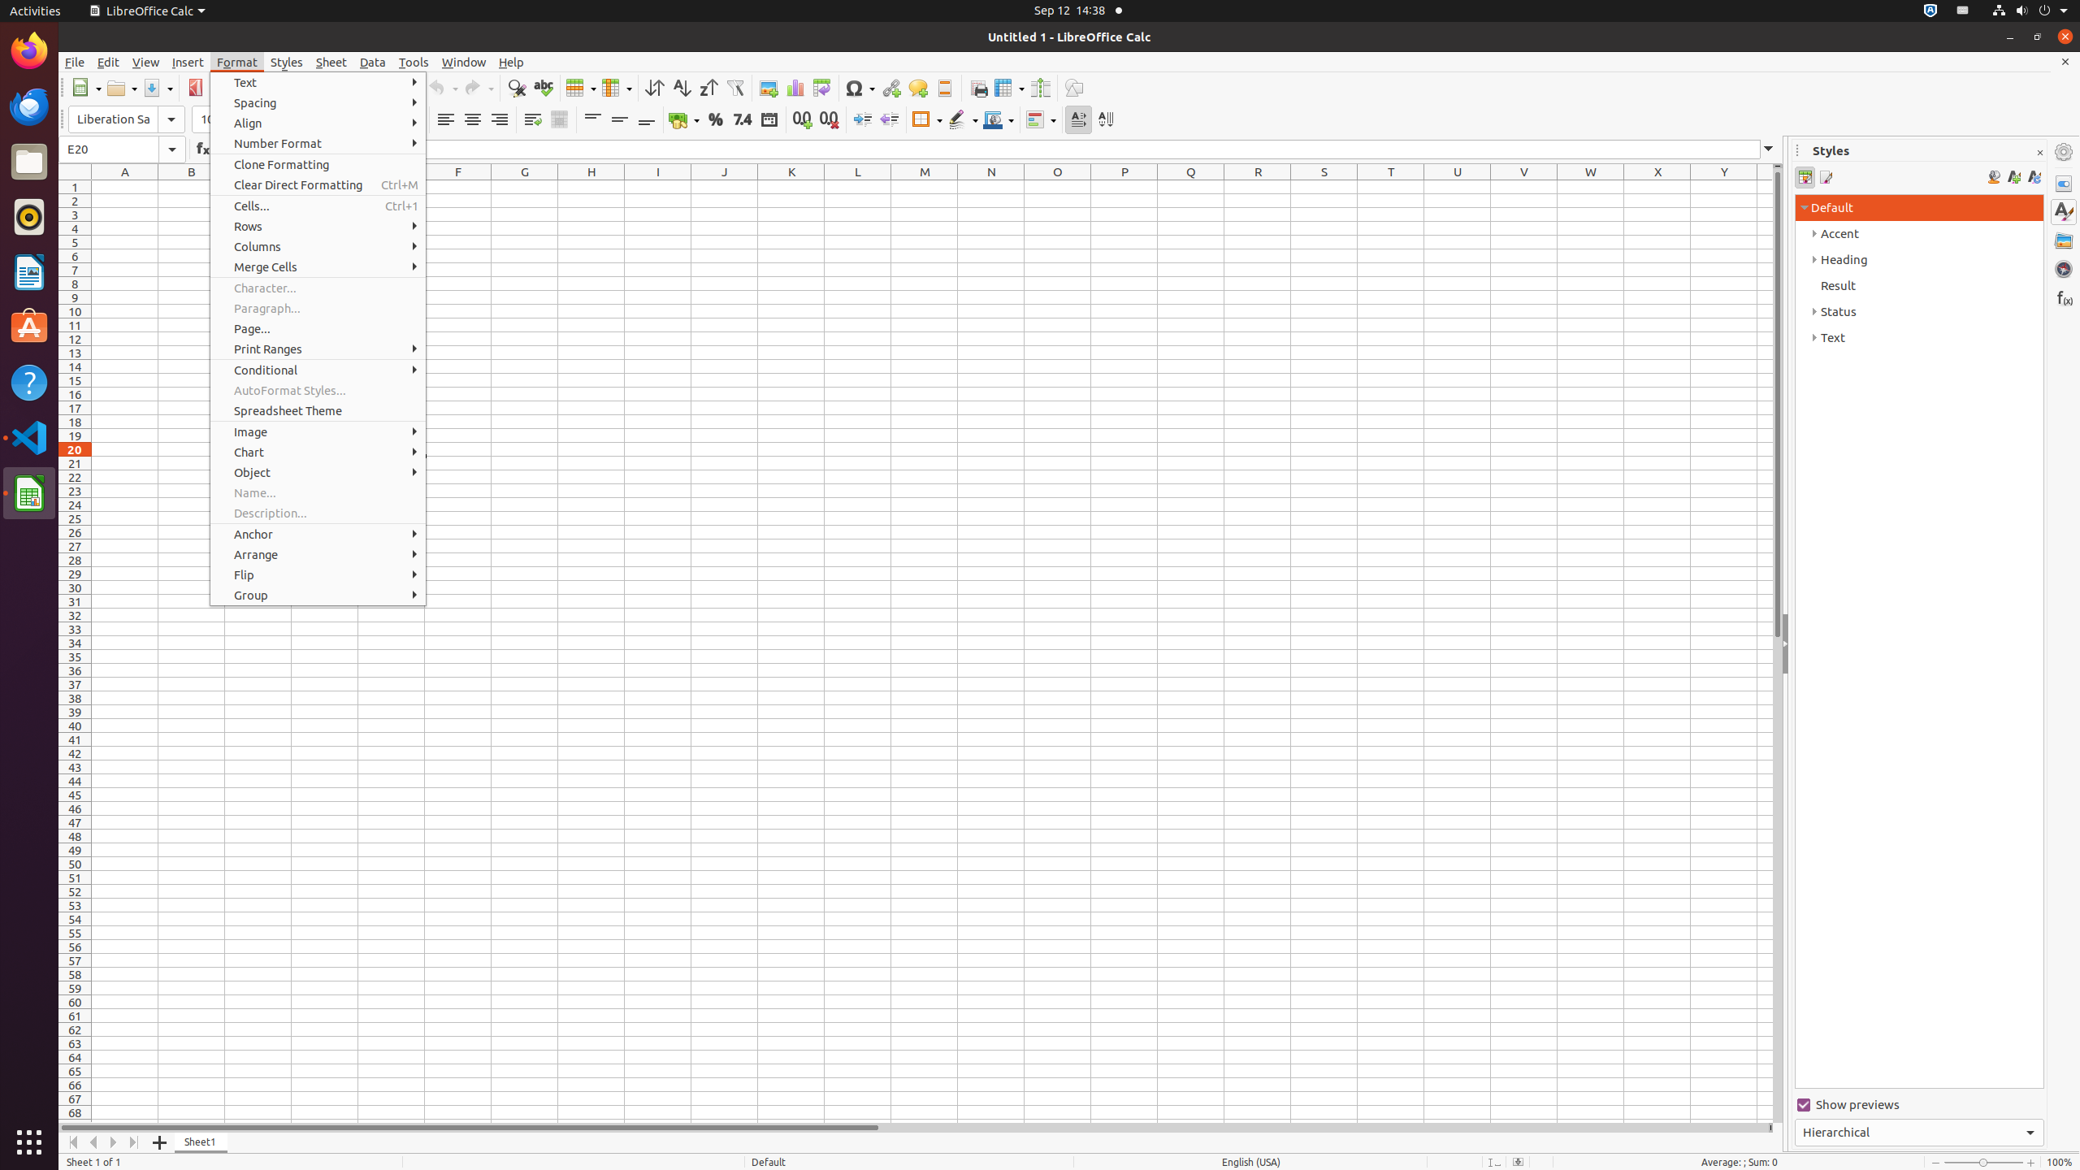 The height and width of the screenshot is (1170, 2080). I want to click on K1, so click(791, 187).